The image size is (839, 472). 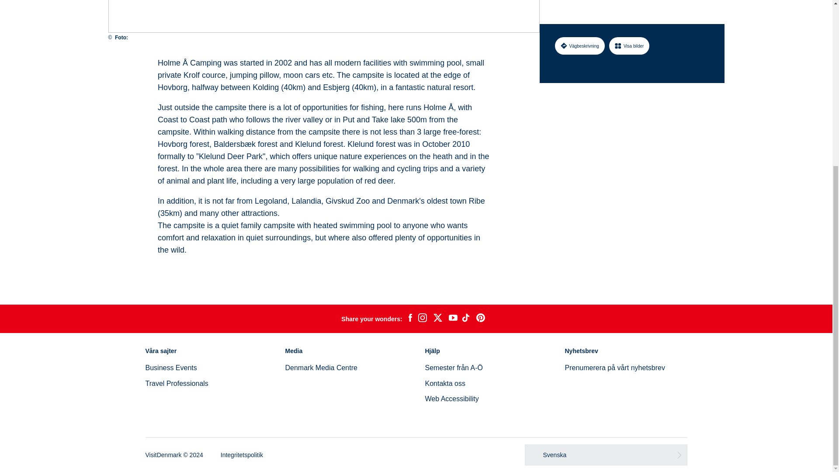 What do you see at coordinates (422, 319) in the screenshot?
I see `instagram` at bounding box center [422, 319].